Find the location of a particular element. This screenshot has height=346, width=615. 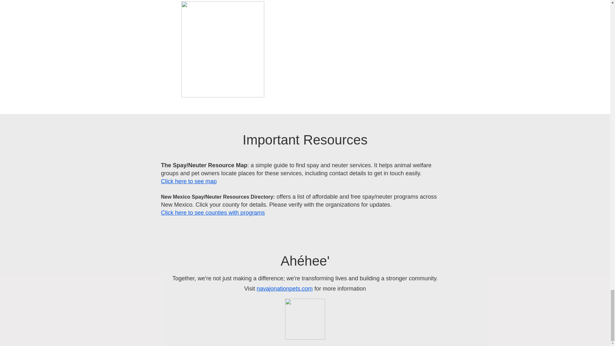

navajonationpets.com is located at coordinates (284, 289).